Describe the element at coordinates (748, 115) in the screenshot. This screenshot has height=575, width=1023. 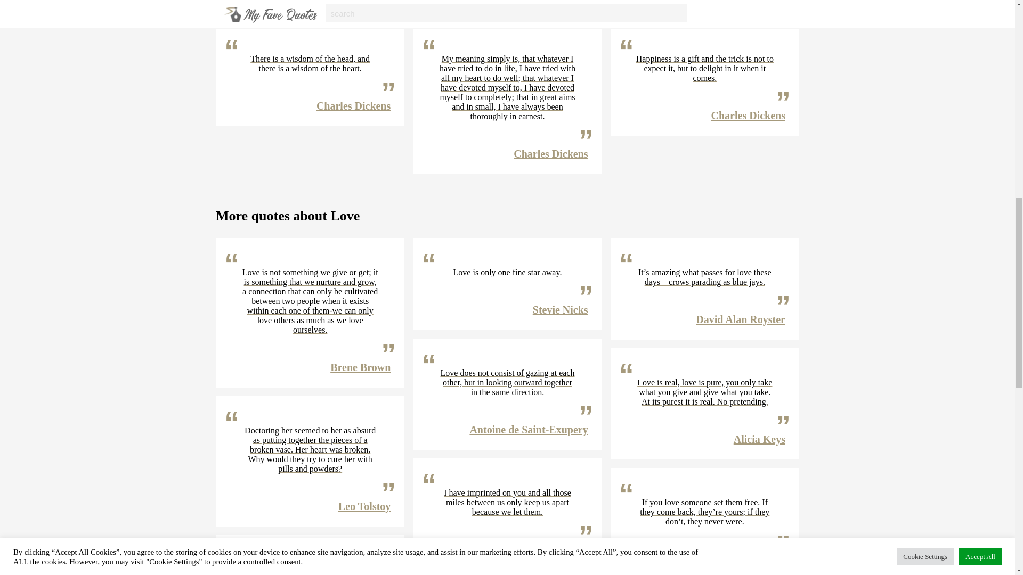
I see `Charles Dickens` at that location.